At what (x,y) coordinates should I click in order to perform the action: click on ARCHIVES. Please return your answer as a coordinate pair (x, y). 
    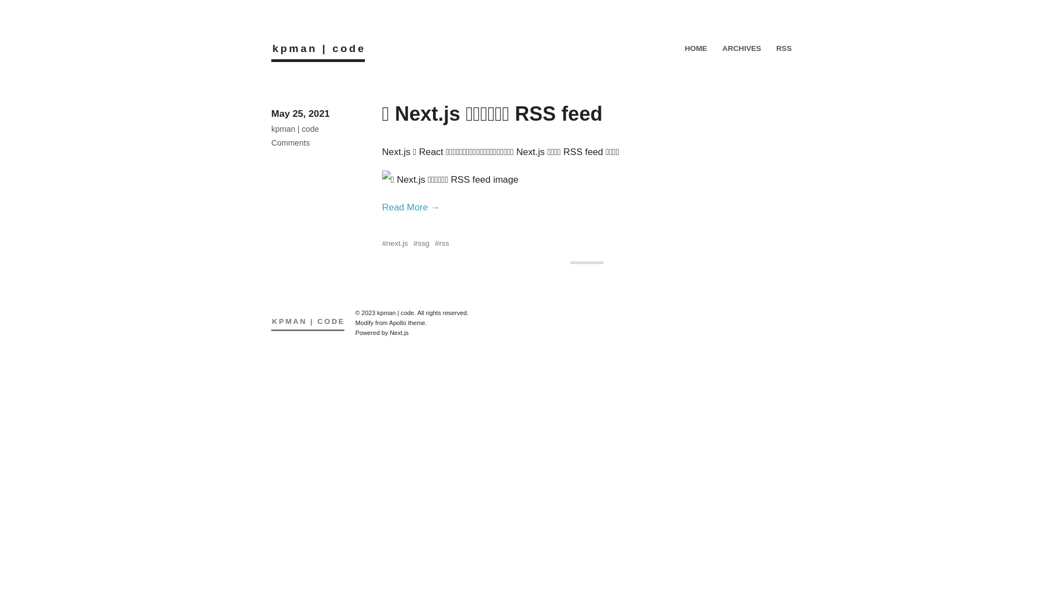
    Looking at the image, I should click on (742, 49).